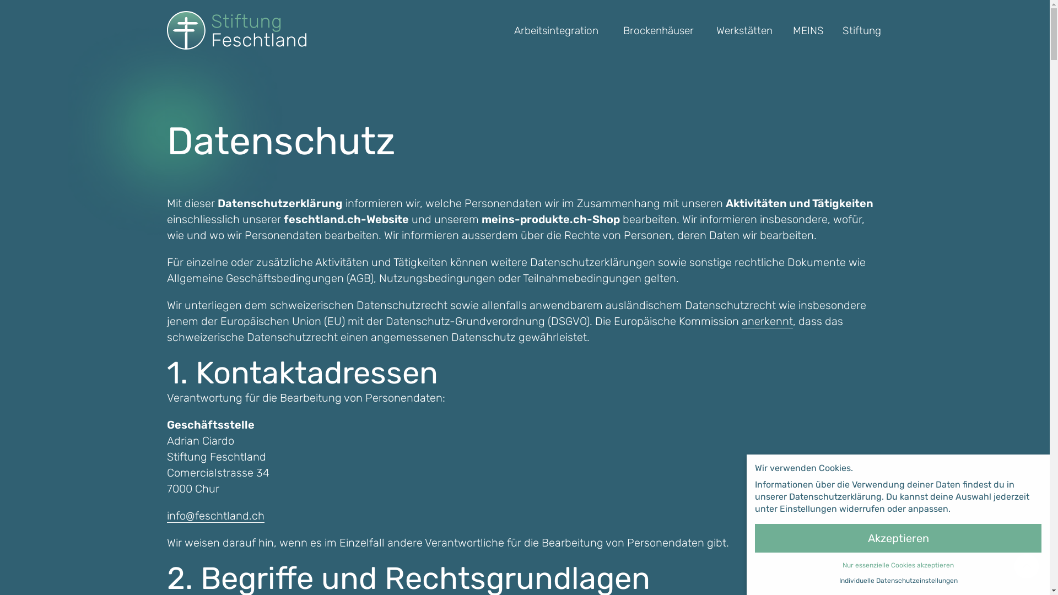  What do you see at coordinates (898, 581) in the screenshot?
I see `Individuelle Datenschutzeinstellungen` at bounding box center [898, 581].